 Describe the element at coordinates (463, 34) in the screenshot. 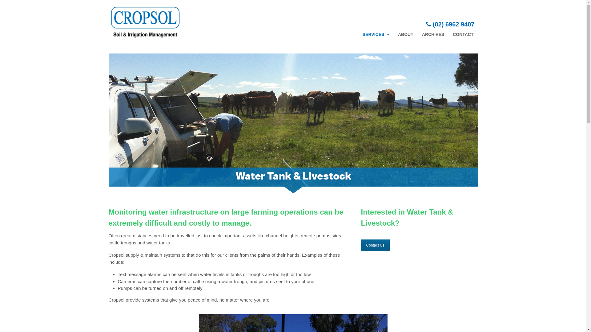

I see `CONTACT` at that location.